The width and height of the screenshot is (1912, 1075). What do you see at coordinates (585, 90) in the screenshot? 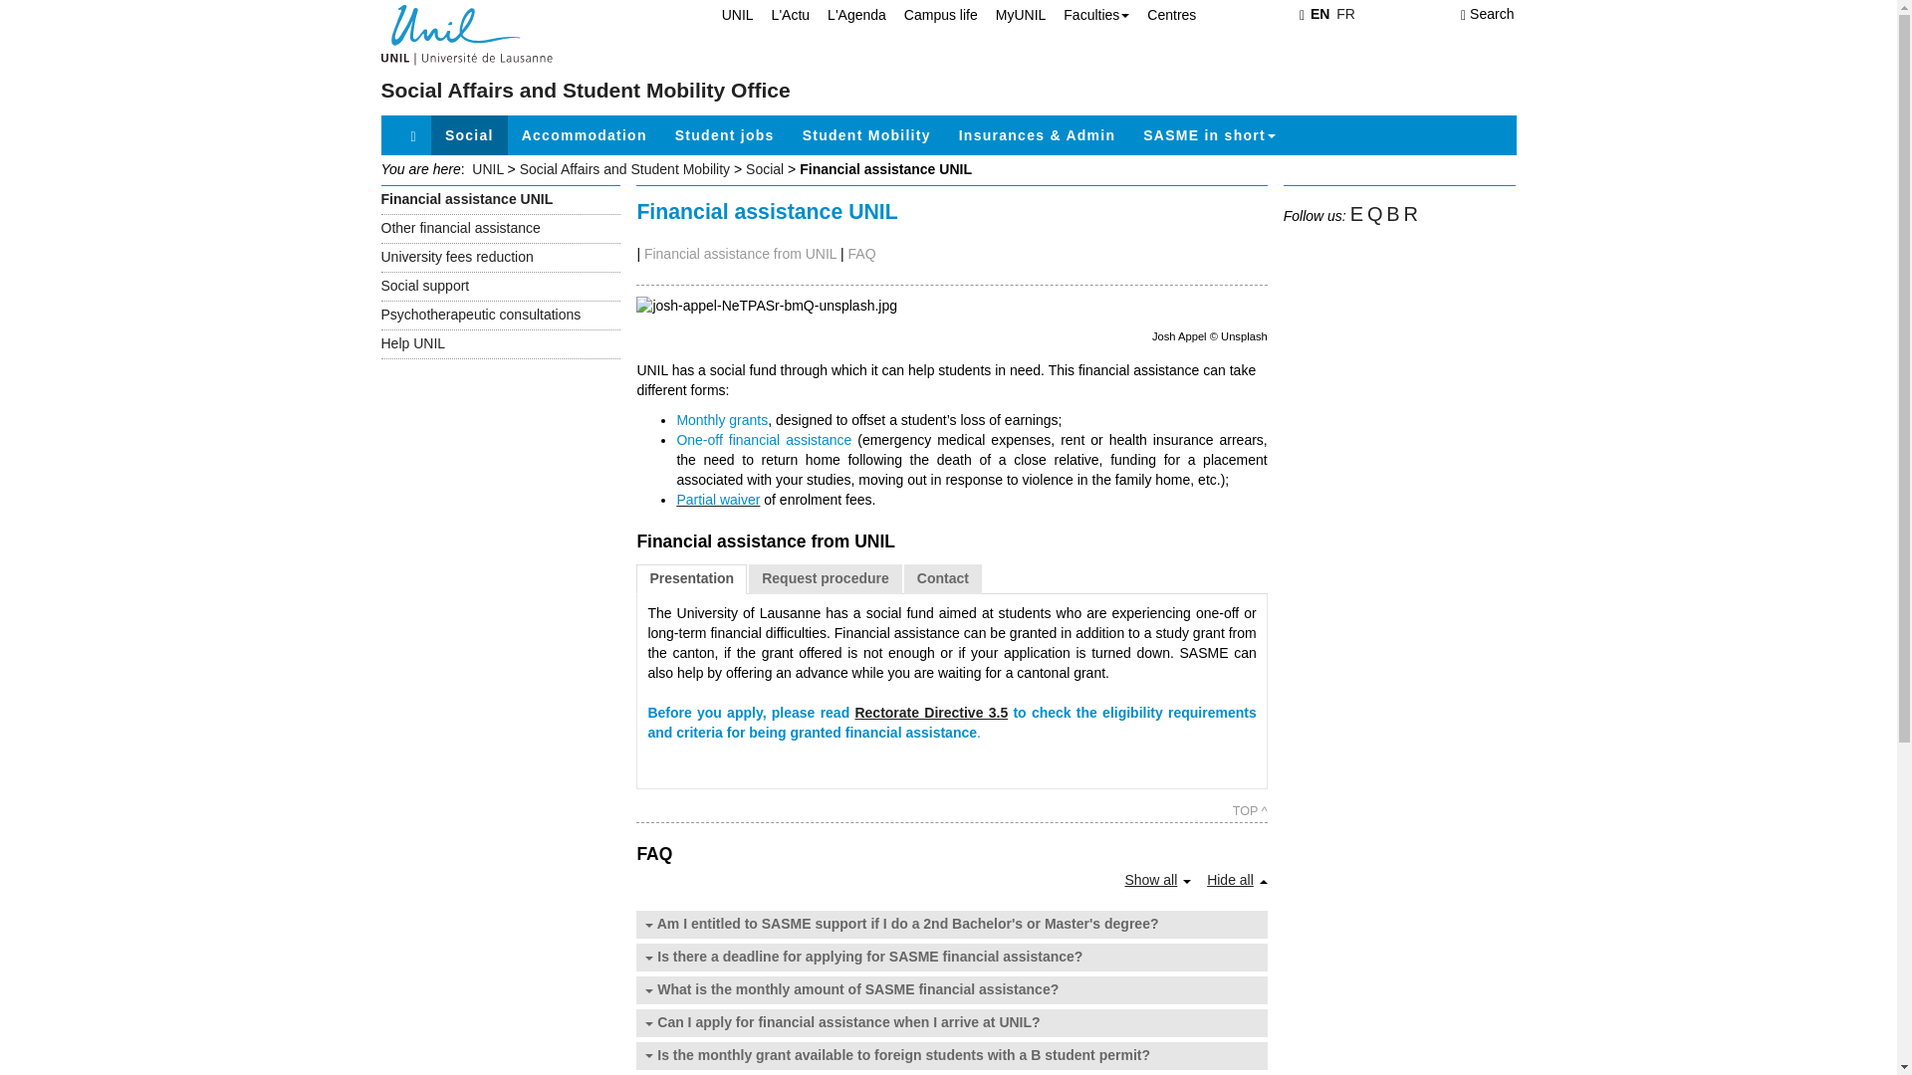
I see `Social Affairs and Student Mobility Office` at bounding box center [585, 90].